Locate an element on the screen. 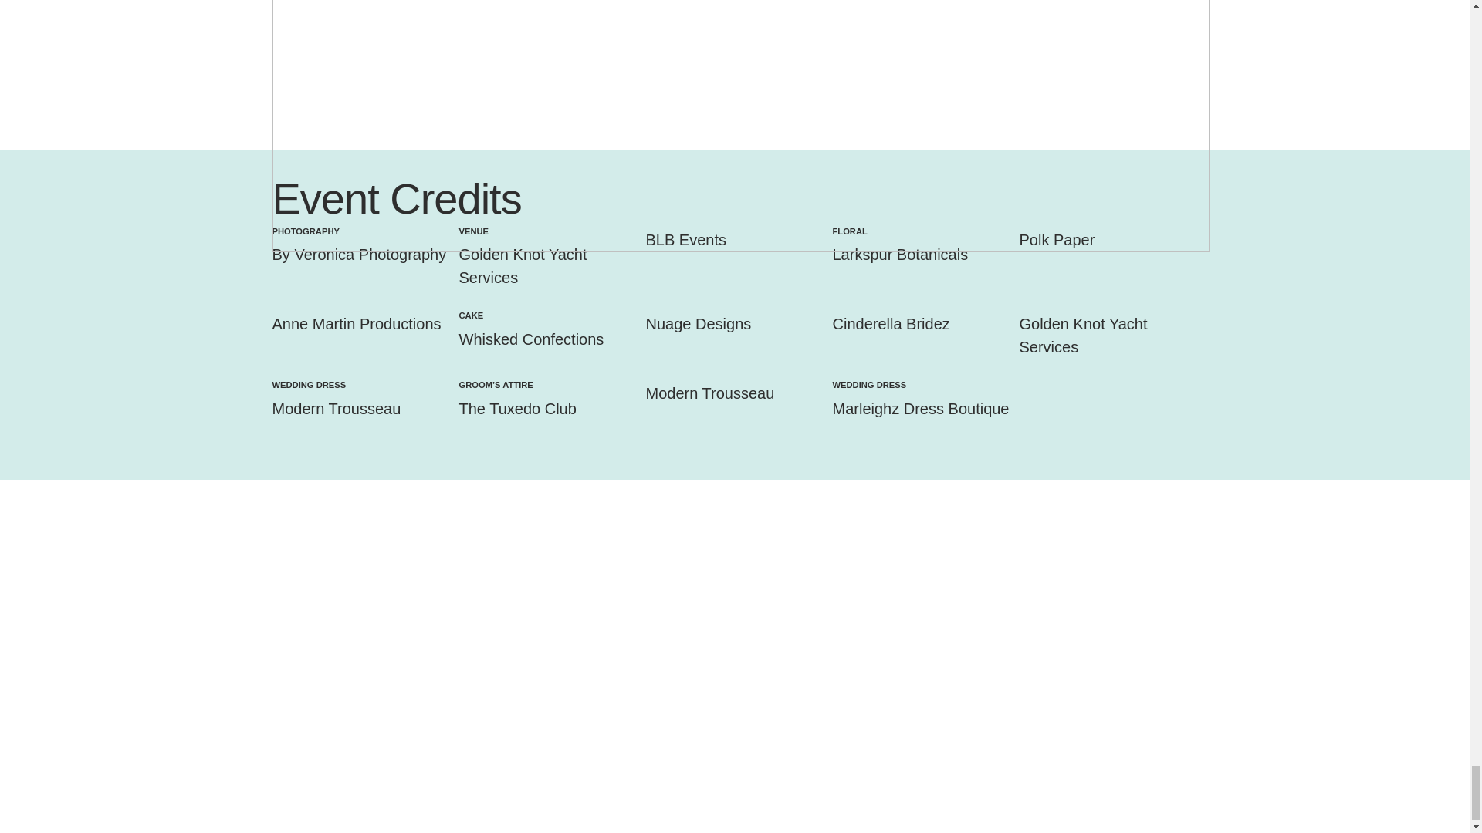 This screenshot has width=1482, height=833. Anne Martin Productions is located at coordinates (355, 324).